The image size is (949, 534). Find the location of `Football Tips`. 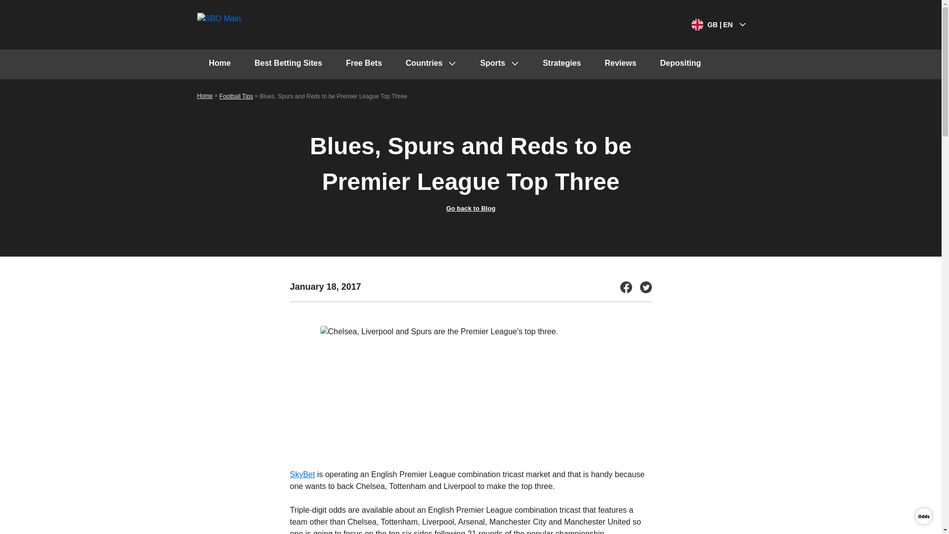

Football Tips is located at coordinates (236, 96).